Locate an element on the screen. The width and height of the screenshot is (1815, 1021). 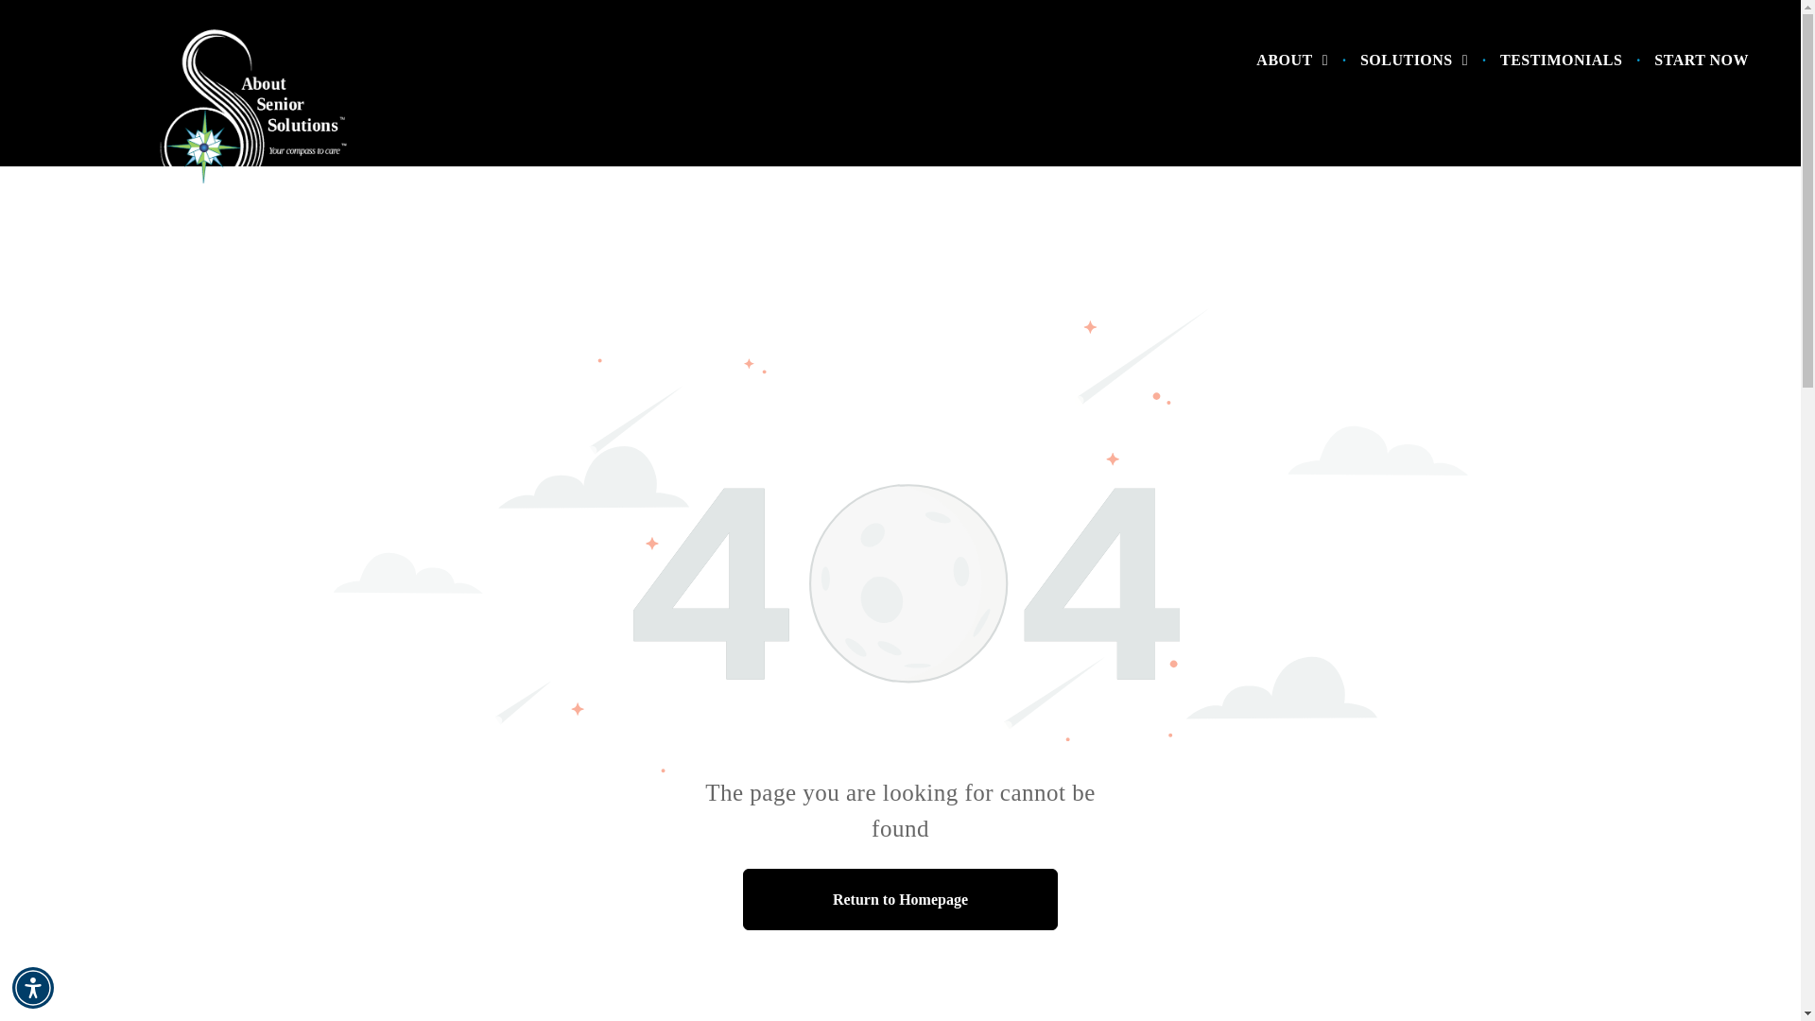
SOLUTIONS is located at coordinates (1414, 61).